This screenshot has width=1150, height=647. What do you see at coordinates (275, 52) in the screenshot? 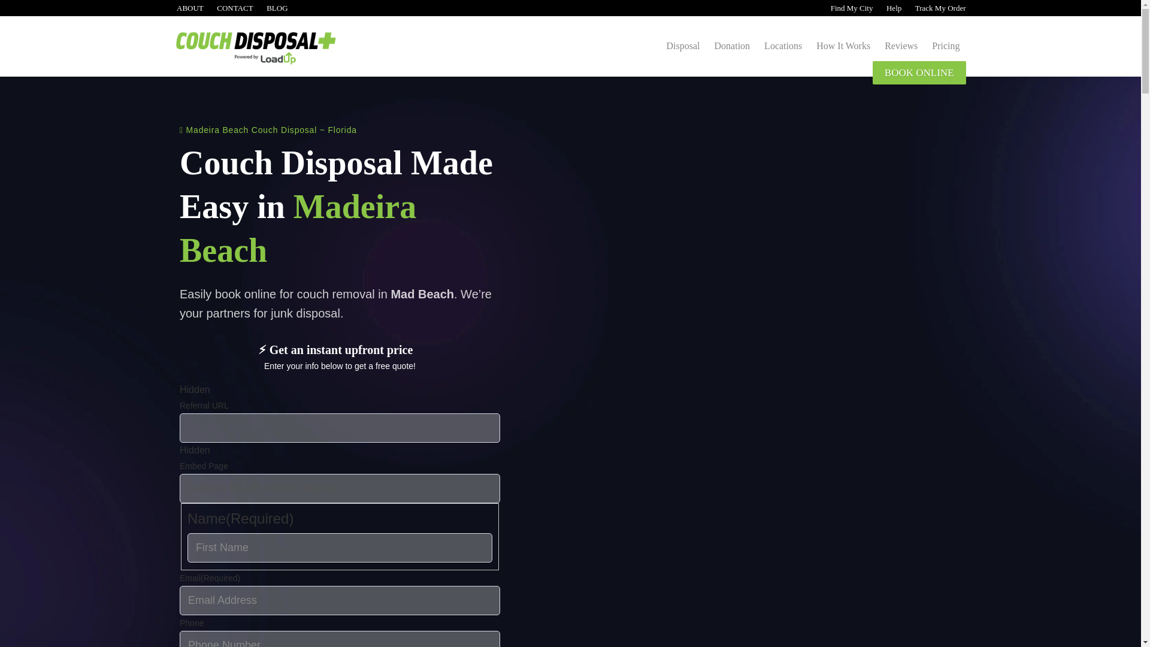
I see `Couch Disposal Plus` at bounding box center [275, 52].